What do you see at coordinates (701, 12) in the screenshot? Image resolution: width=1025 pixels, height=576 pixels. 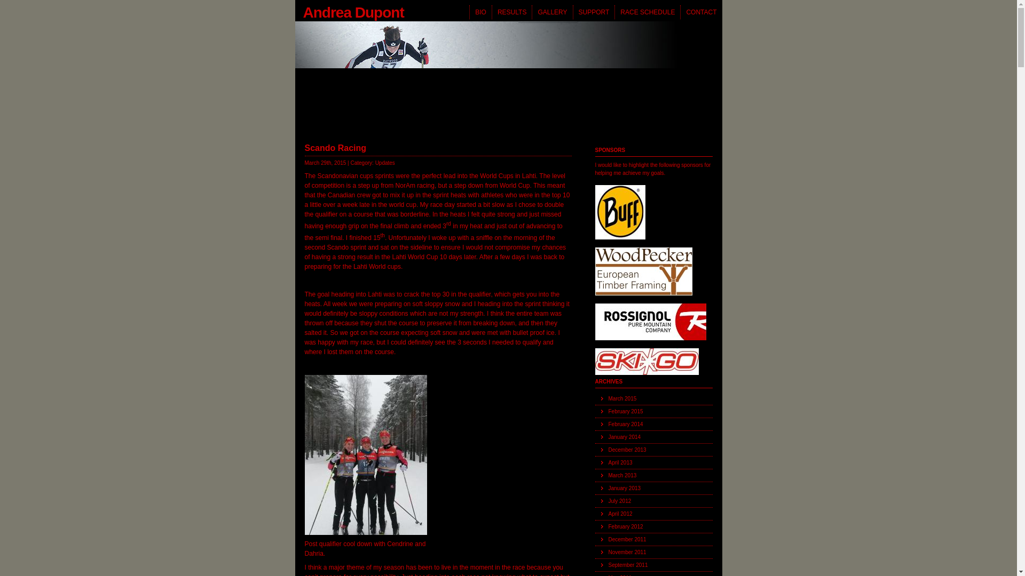 I see `CONTACT` at bounding box center [701, 12].